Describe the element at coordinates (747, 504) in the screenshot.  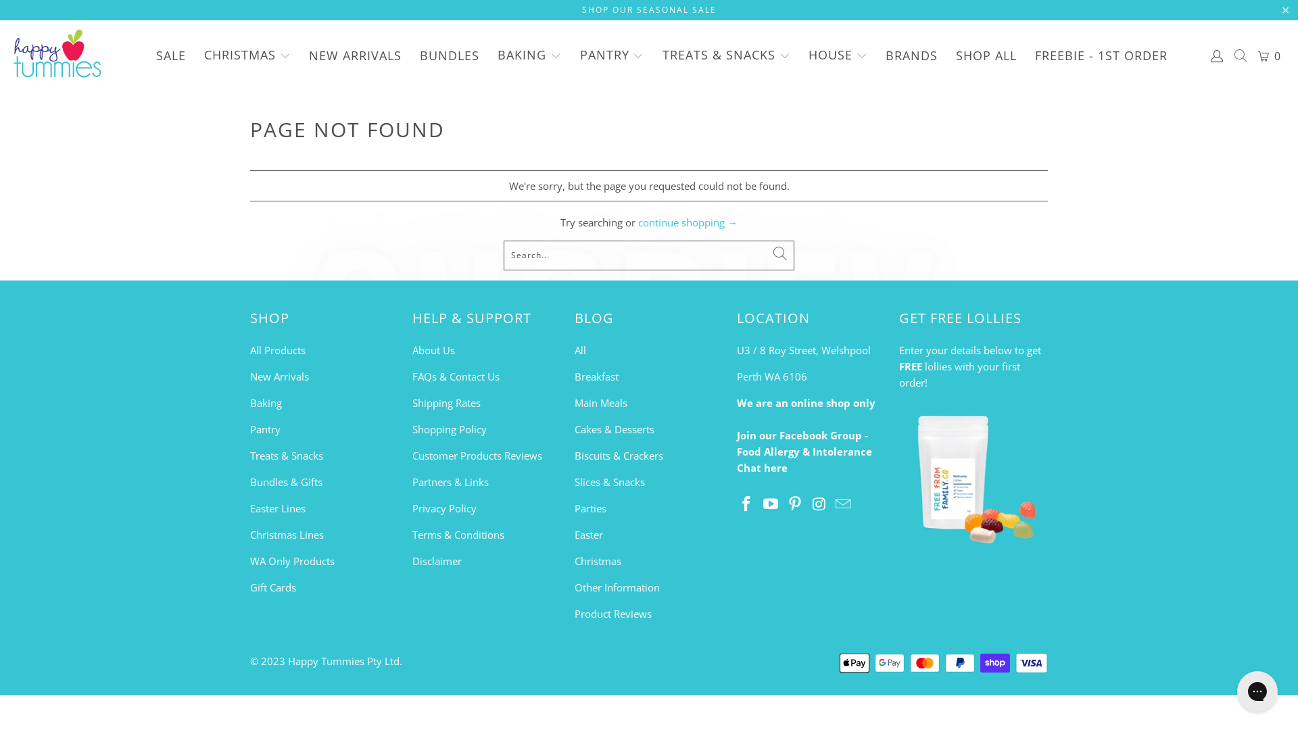
I see `Happy Tummies Pty Ltd on Facebook` at that location.